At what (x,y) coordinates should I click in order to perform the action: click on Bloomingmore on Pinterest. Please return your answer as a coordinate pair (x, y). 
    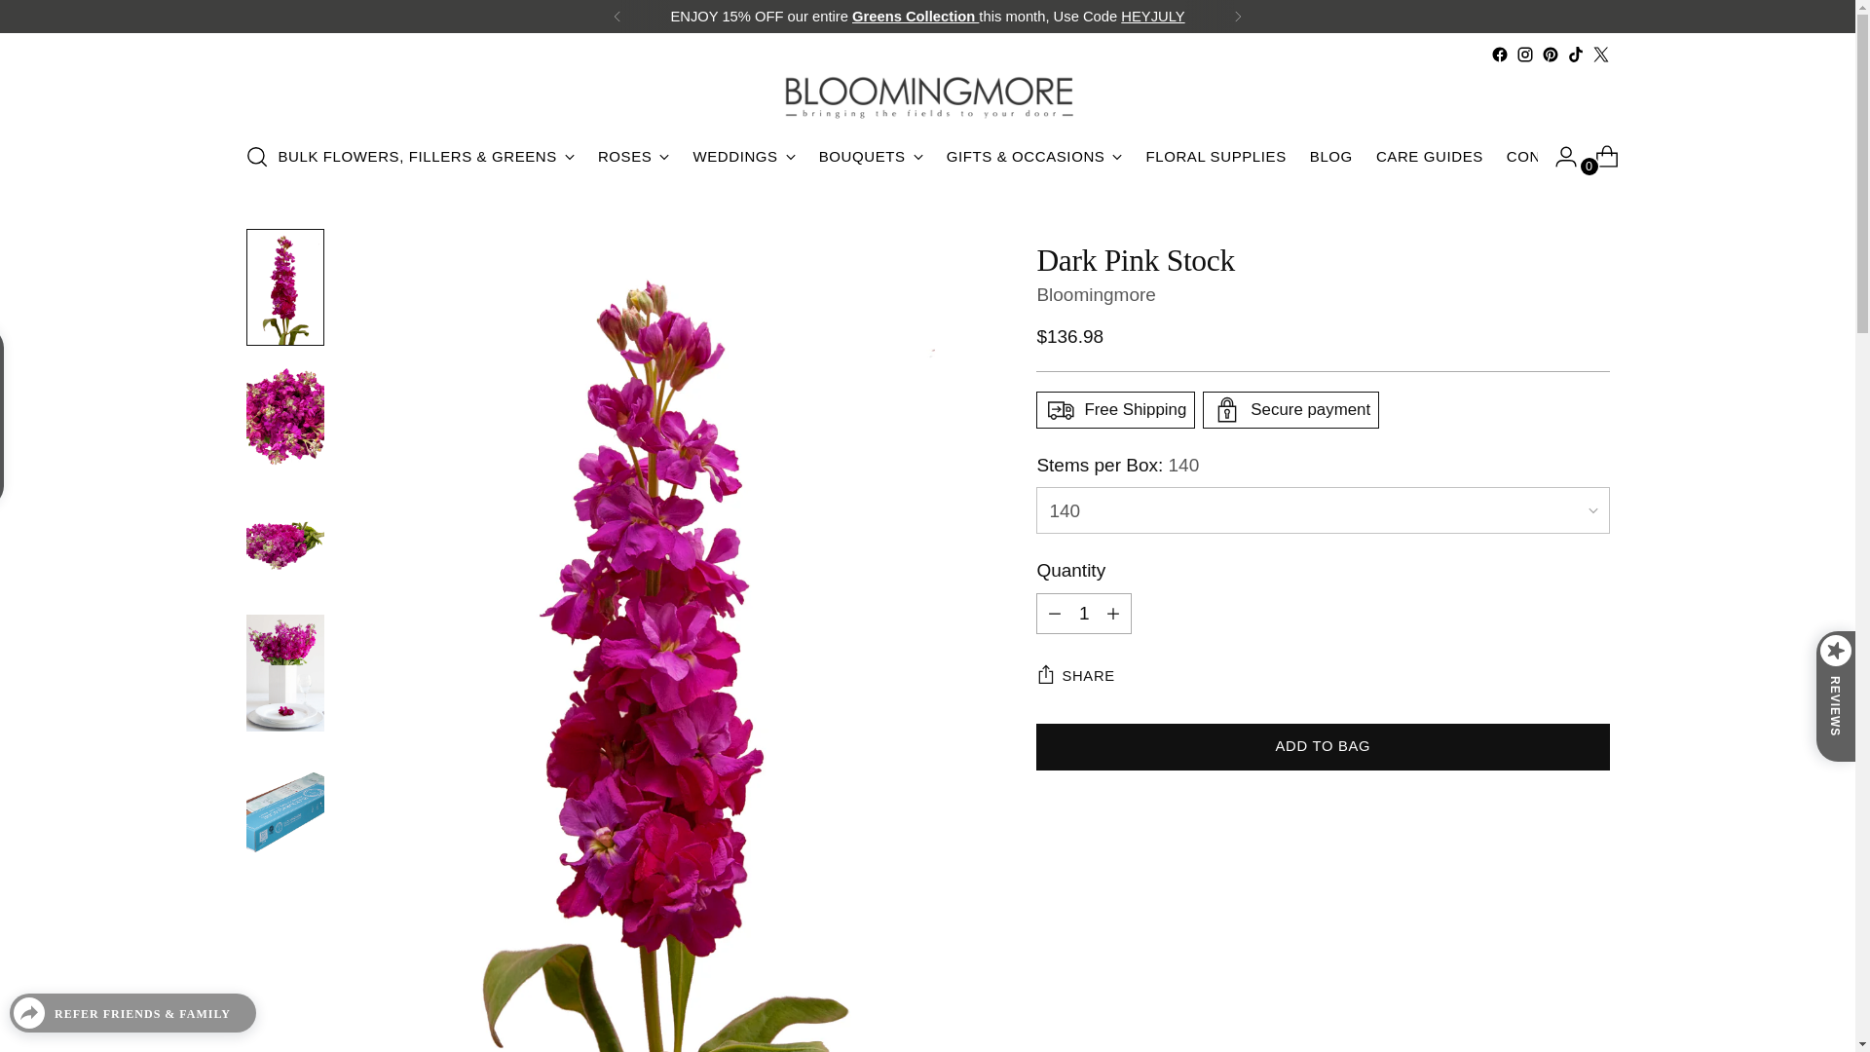
    Looking at the image, I should click on (1549, 55).